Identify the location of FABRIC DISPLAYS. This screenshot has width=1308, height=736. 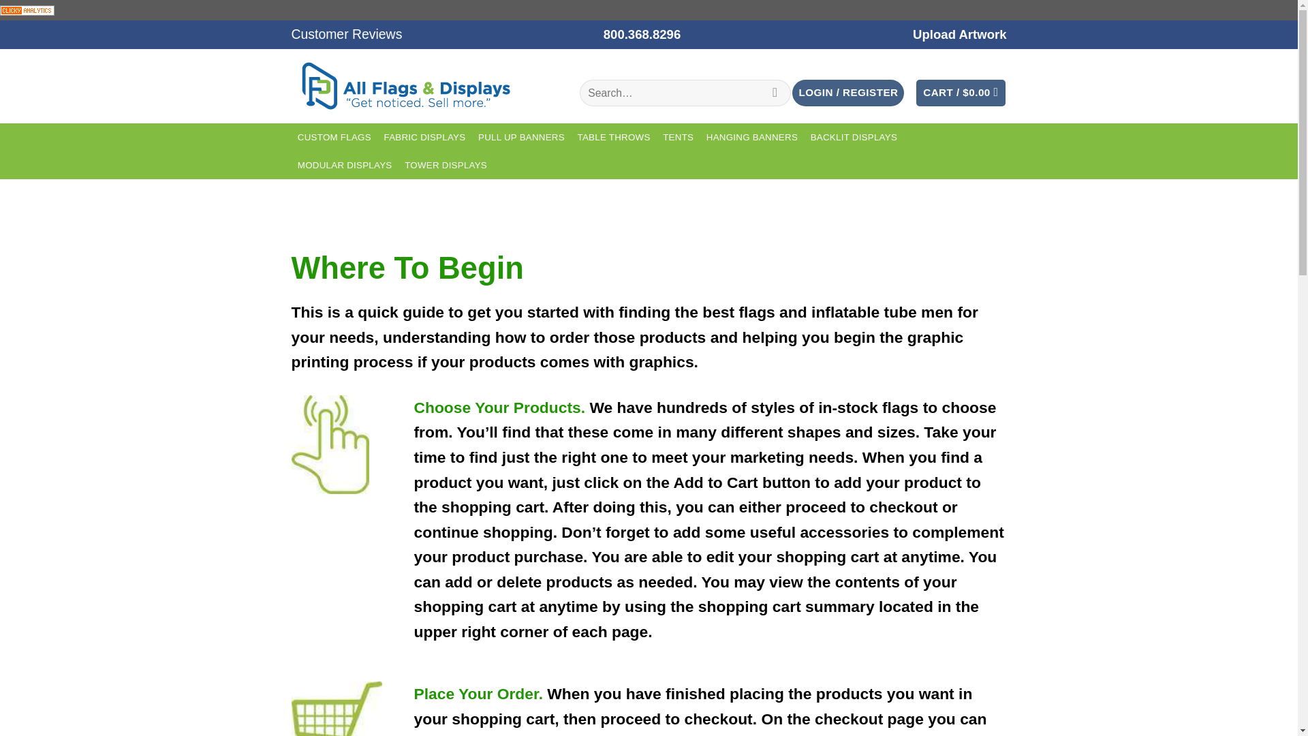
(425, 138).